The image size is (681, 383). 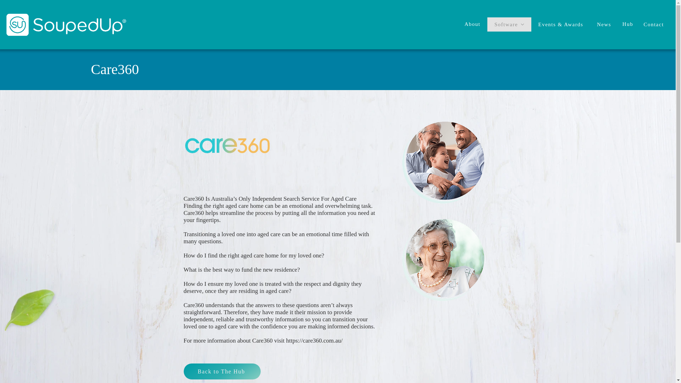 What do you see at coordinates (654, 24) in the screenshot?
I see `Contact` at bounding box center [654, 24].